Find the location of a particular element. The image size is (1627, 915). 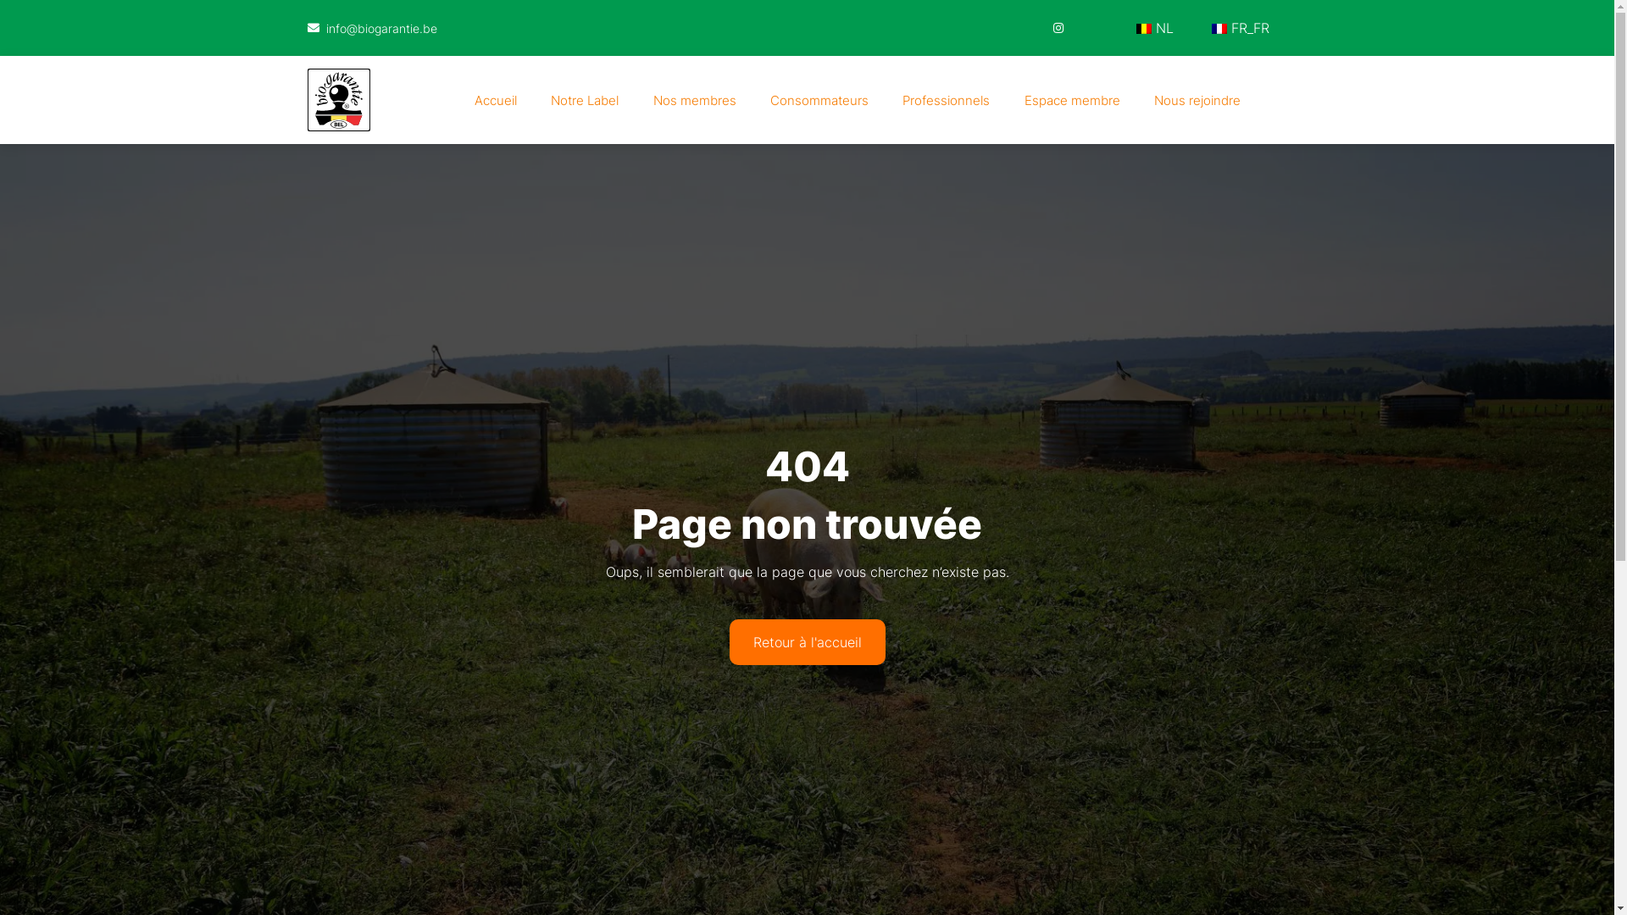

Accueil is located at coordinates (496, 100).